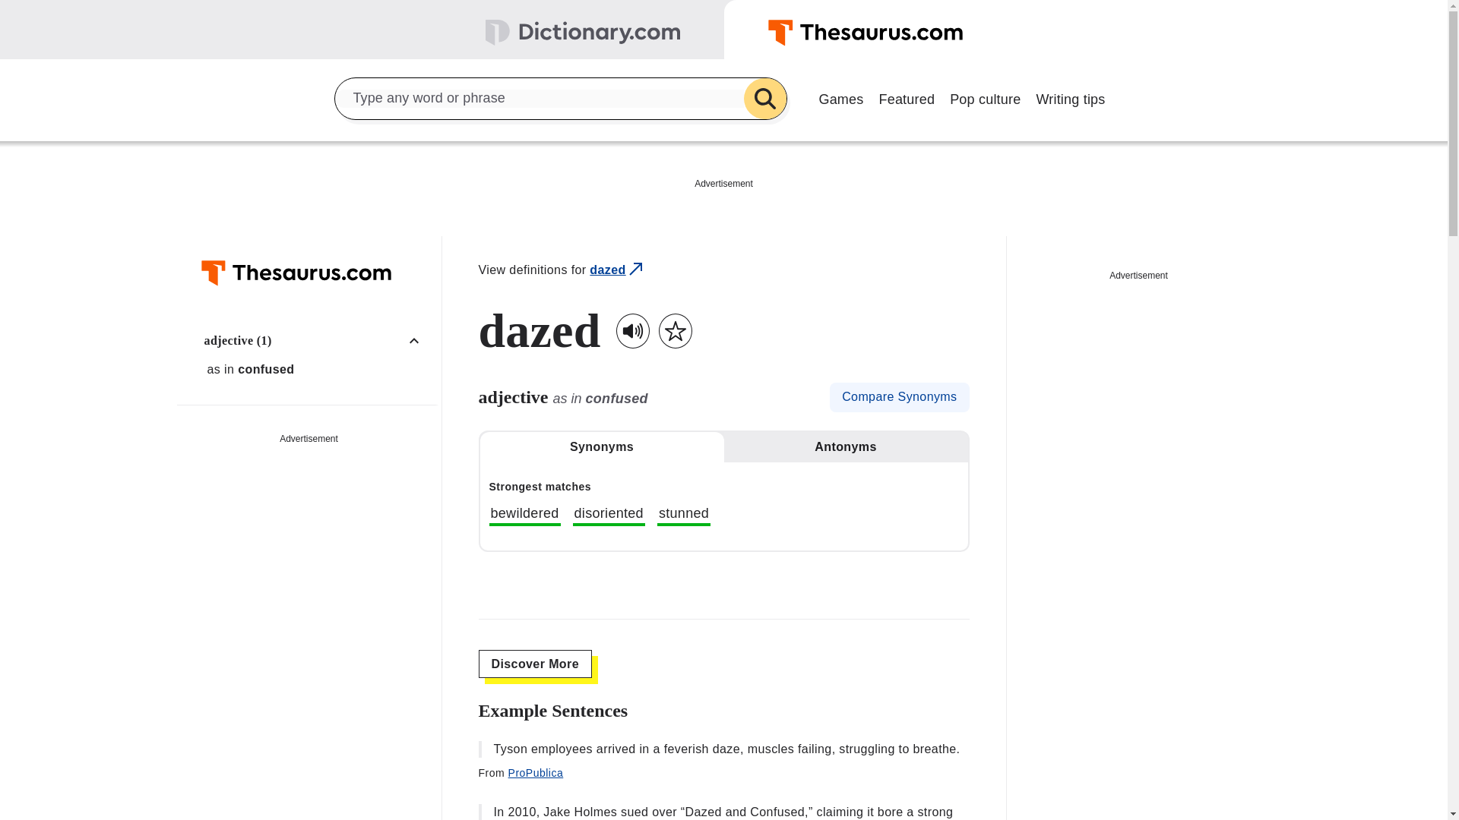  Describe the element at coordinates (317, 369) in the screenshot. I see `as in confused` at that location.